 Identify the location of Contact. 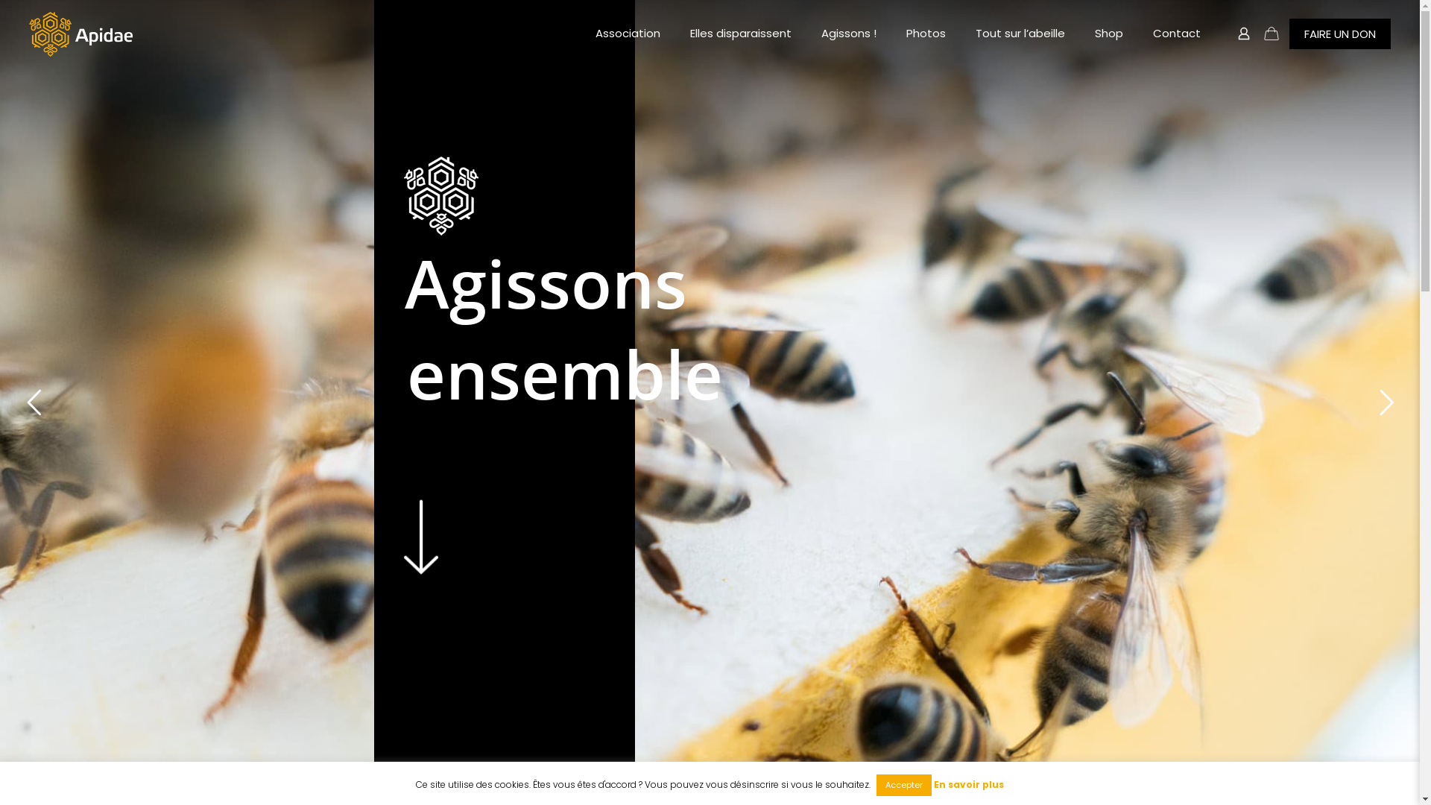
(1177, 34).